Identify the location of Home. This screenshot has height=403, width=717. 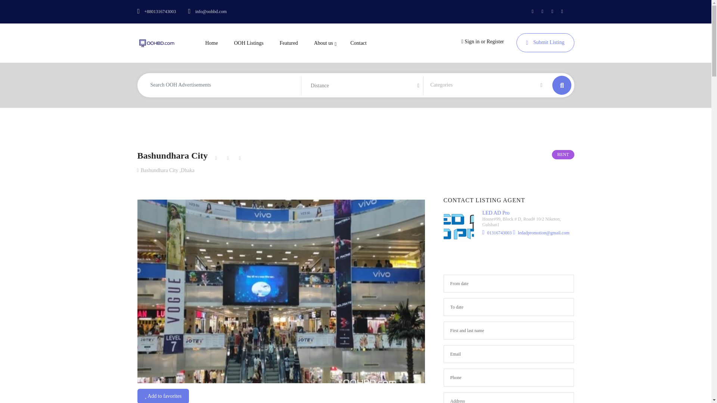
(211, 43).